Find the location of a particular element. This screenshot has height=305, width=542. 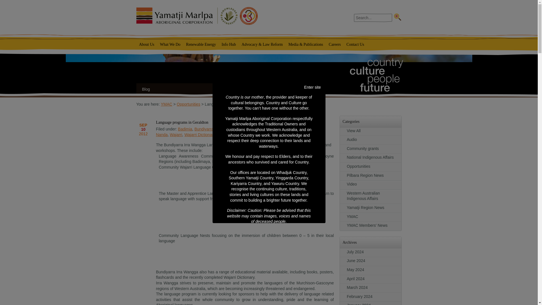

Search is located at coordinates (397, 17).